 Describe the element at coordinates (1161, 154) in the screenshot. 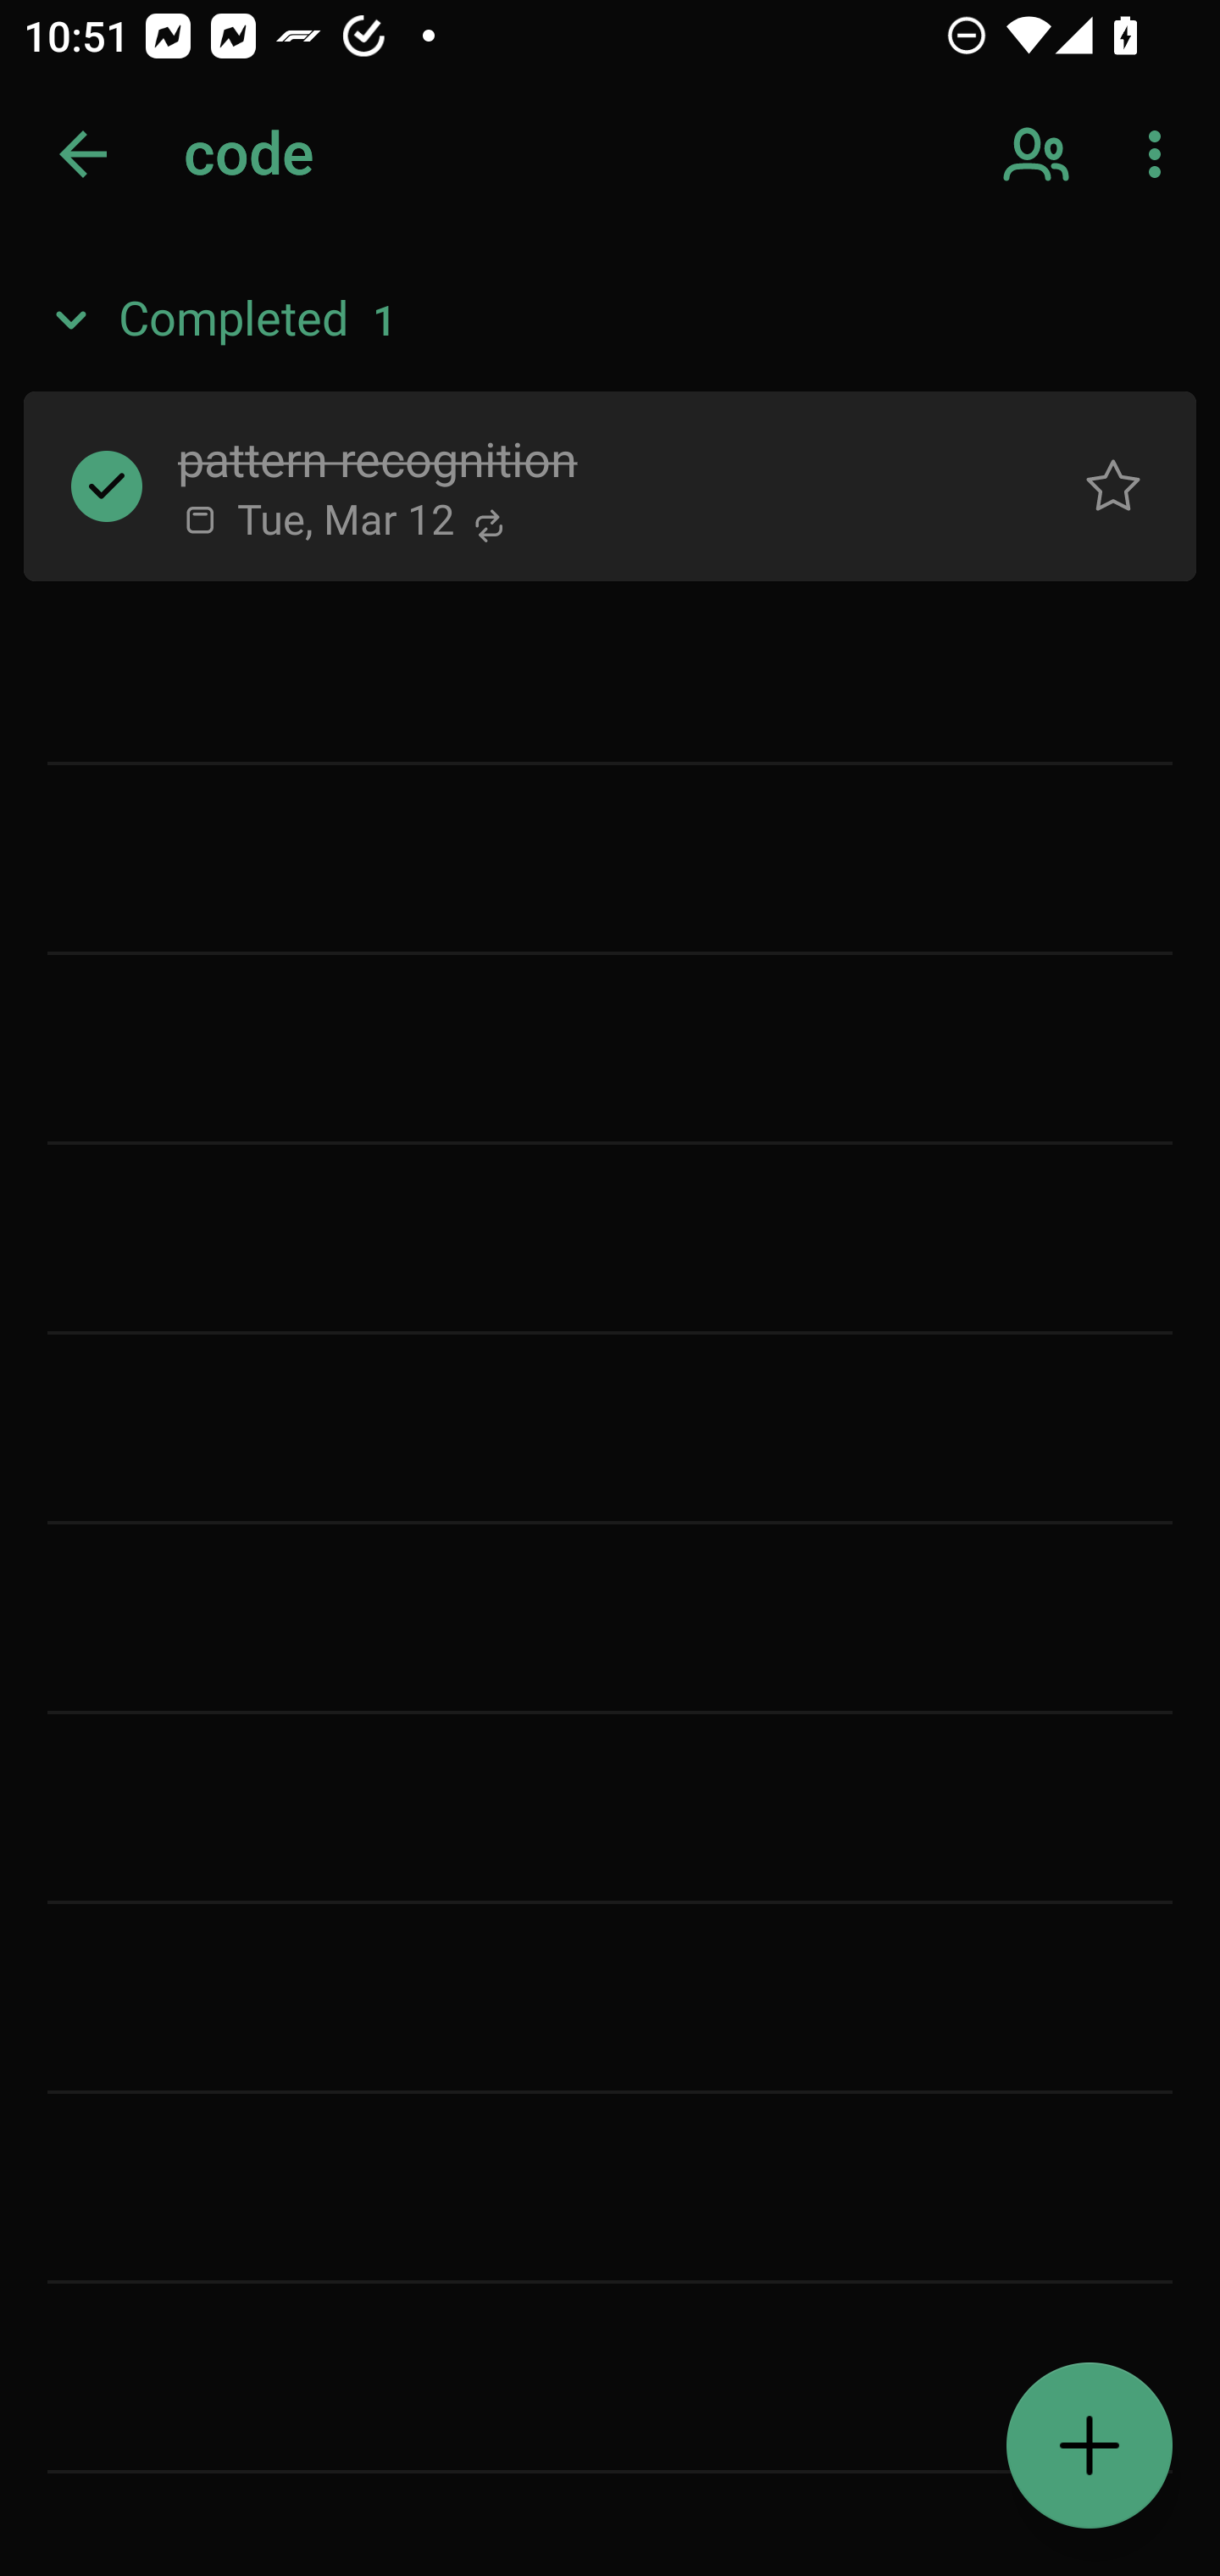

I see `More options` at that location.